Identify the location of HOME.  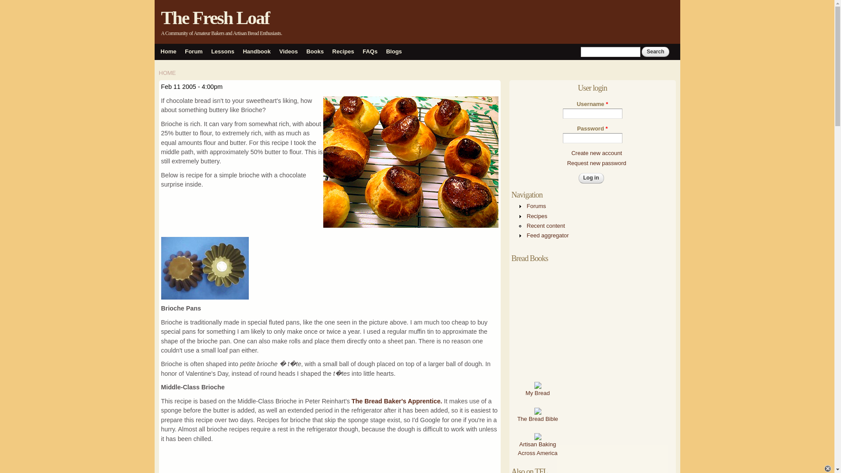
(167, 73).